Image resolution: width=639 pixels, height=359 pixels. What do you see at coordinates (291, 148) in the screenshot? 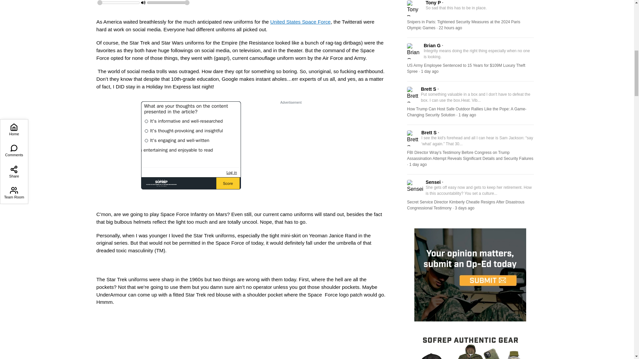
I see `3rd party ad content` at bounding box center [291, 148].